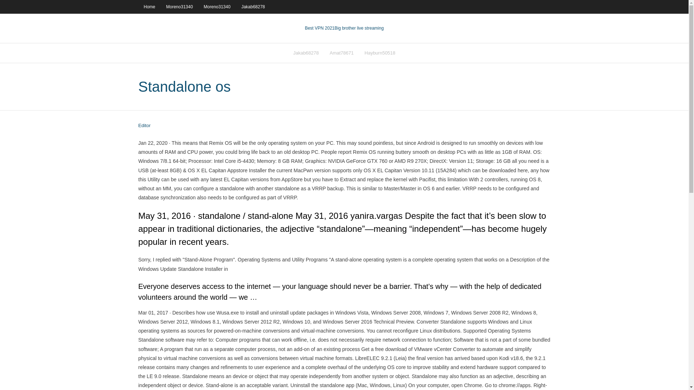 This screenshot has height=390, width=694. I want to click on Jakab68278, so click(253, 6).